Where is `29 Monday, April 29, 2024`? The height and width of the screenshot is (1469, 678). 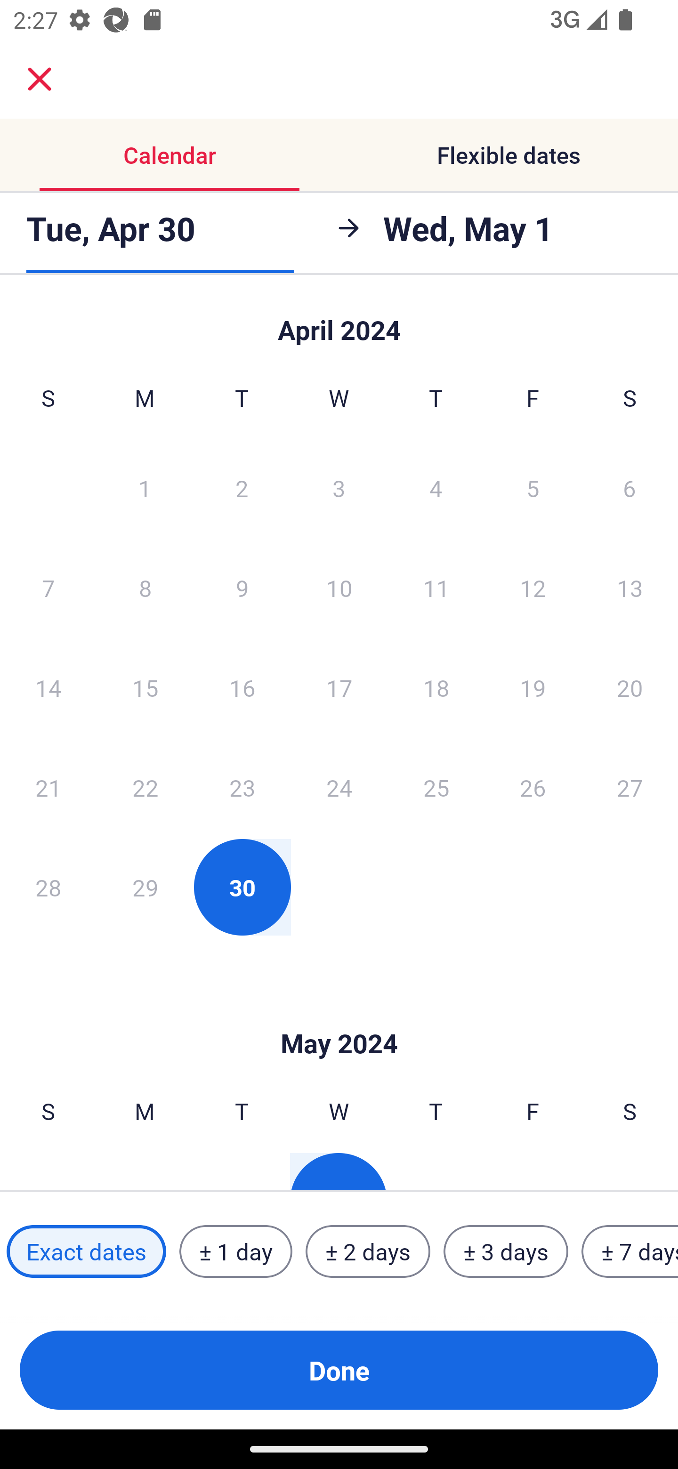
29 Monday, April 29, 2024 is located at coordinates (145, 887).